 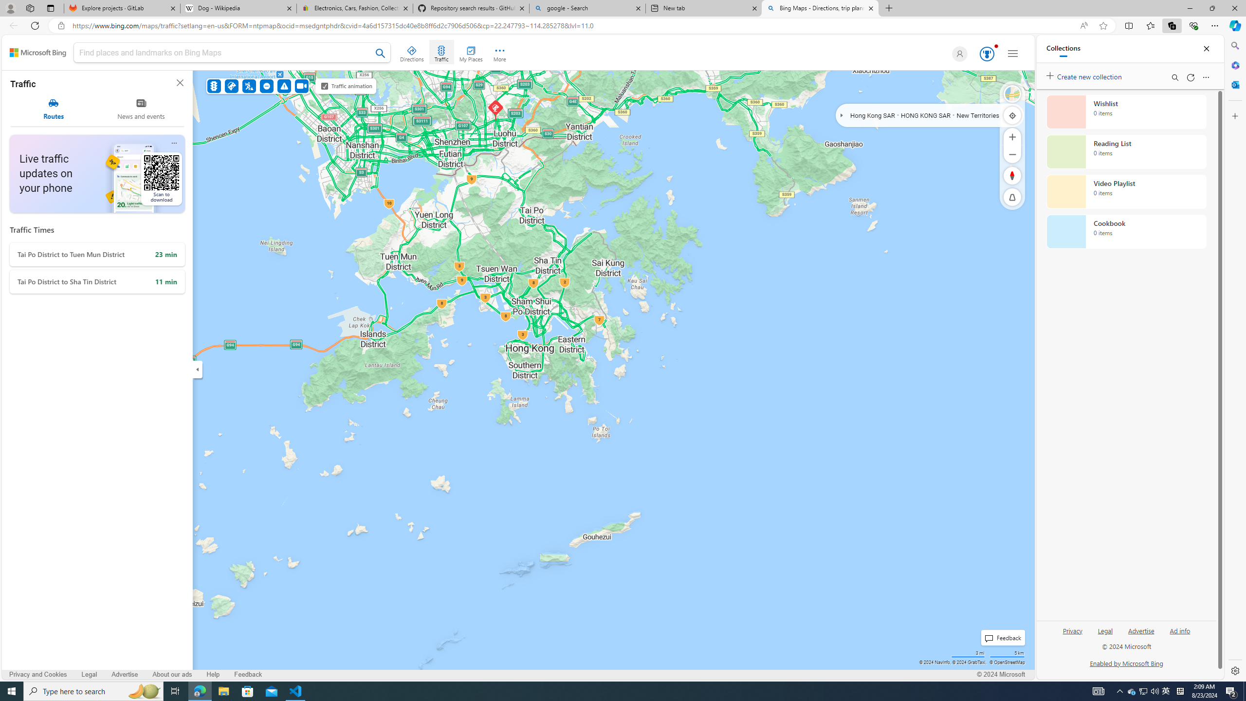 I want to click on Routes, so click(x=54, y=109).